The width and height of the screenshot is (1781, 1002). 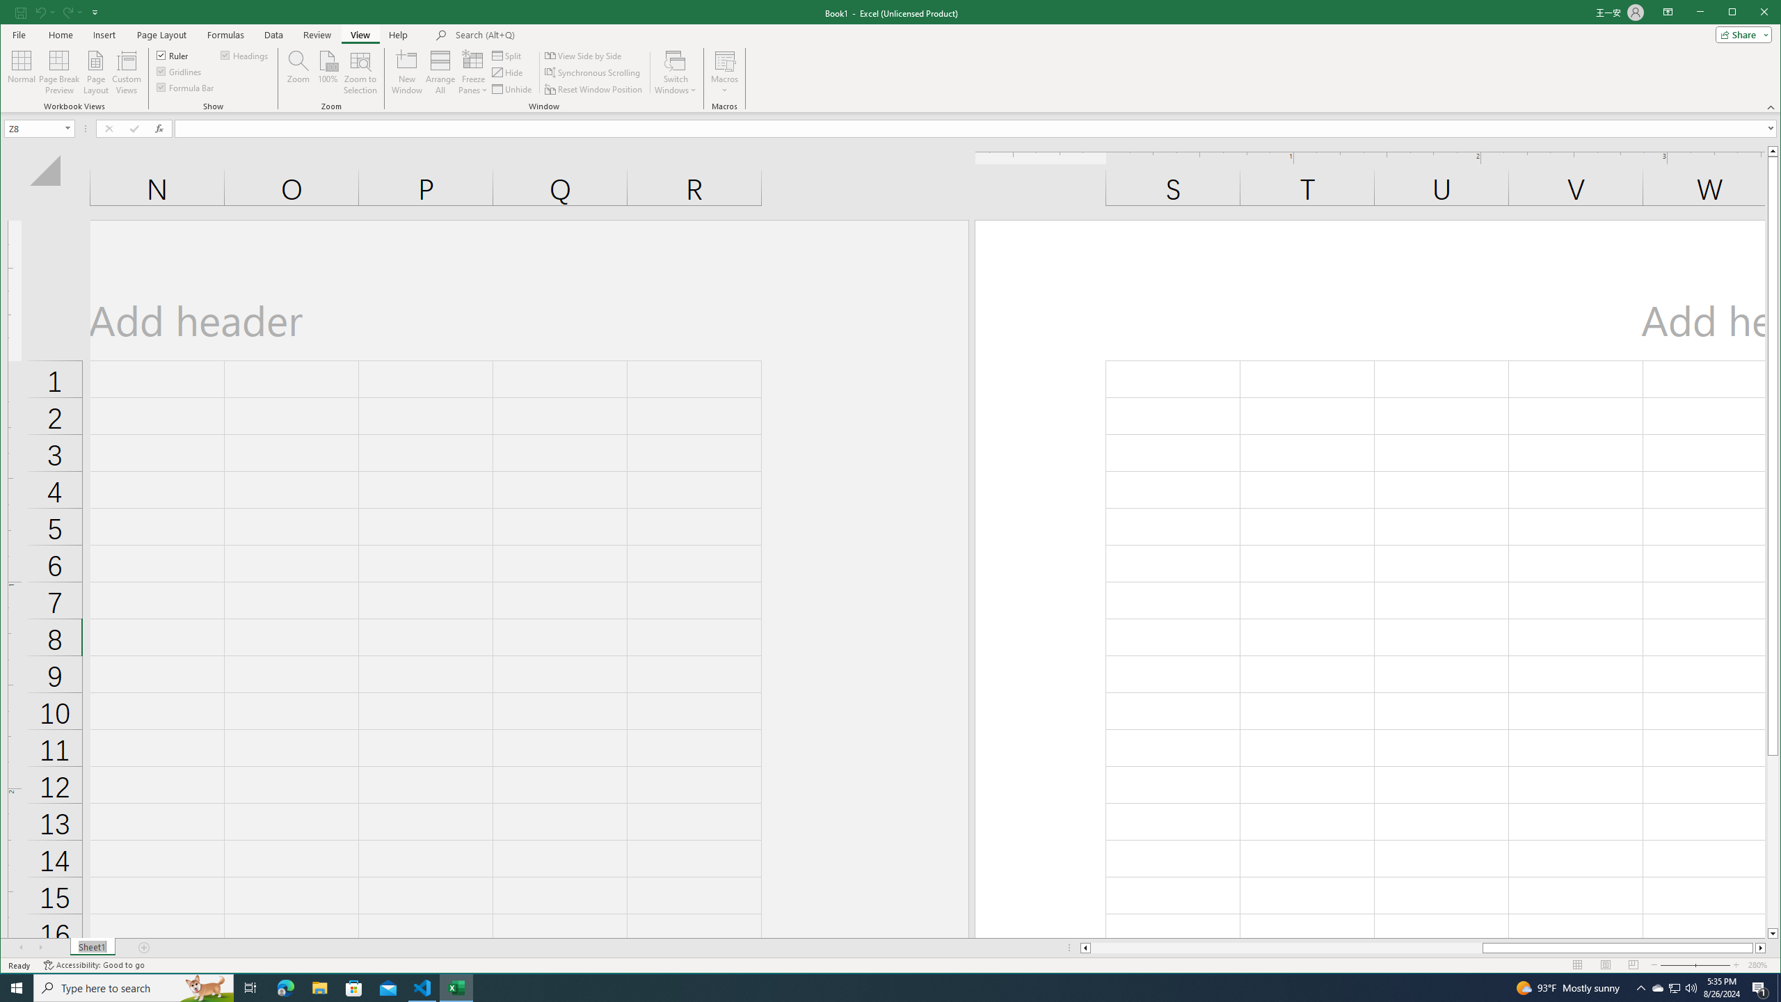 What do you see at coordinates (676, 72) in the screenshot?
I see `Switch Windows` at bounding box center [676, 72].